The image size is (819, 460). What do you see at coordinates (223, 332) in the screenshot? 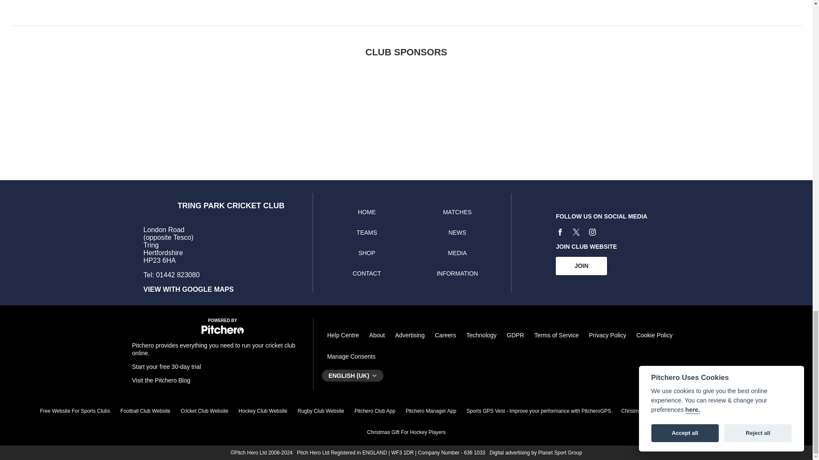
I see `Pitchero` at bounding box center [223, 332].